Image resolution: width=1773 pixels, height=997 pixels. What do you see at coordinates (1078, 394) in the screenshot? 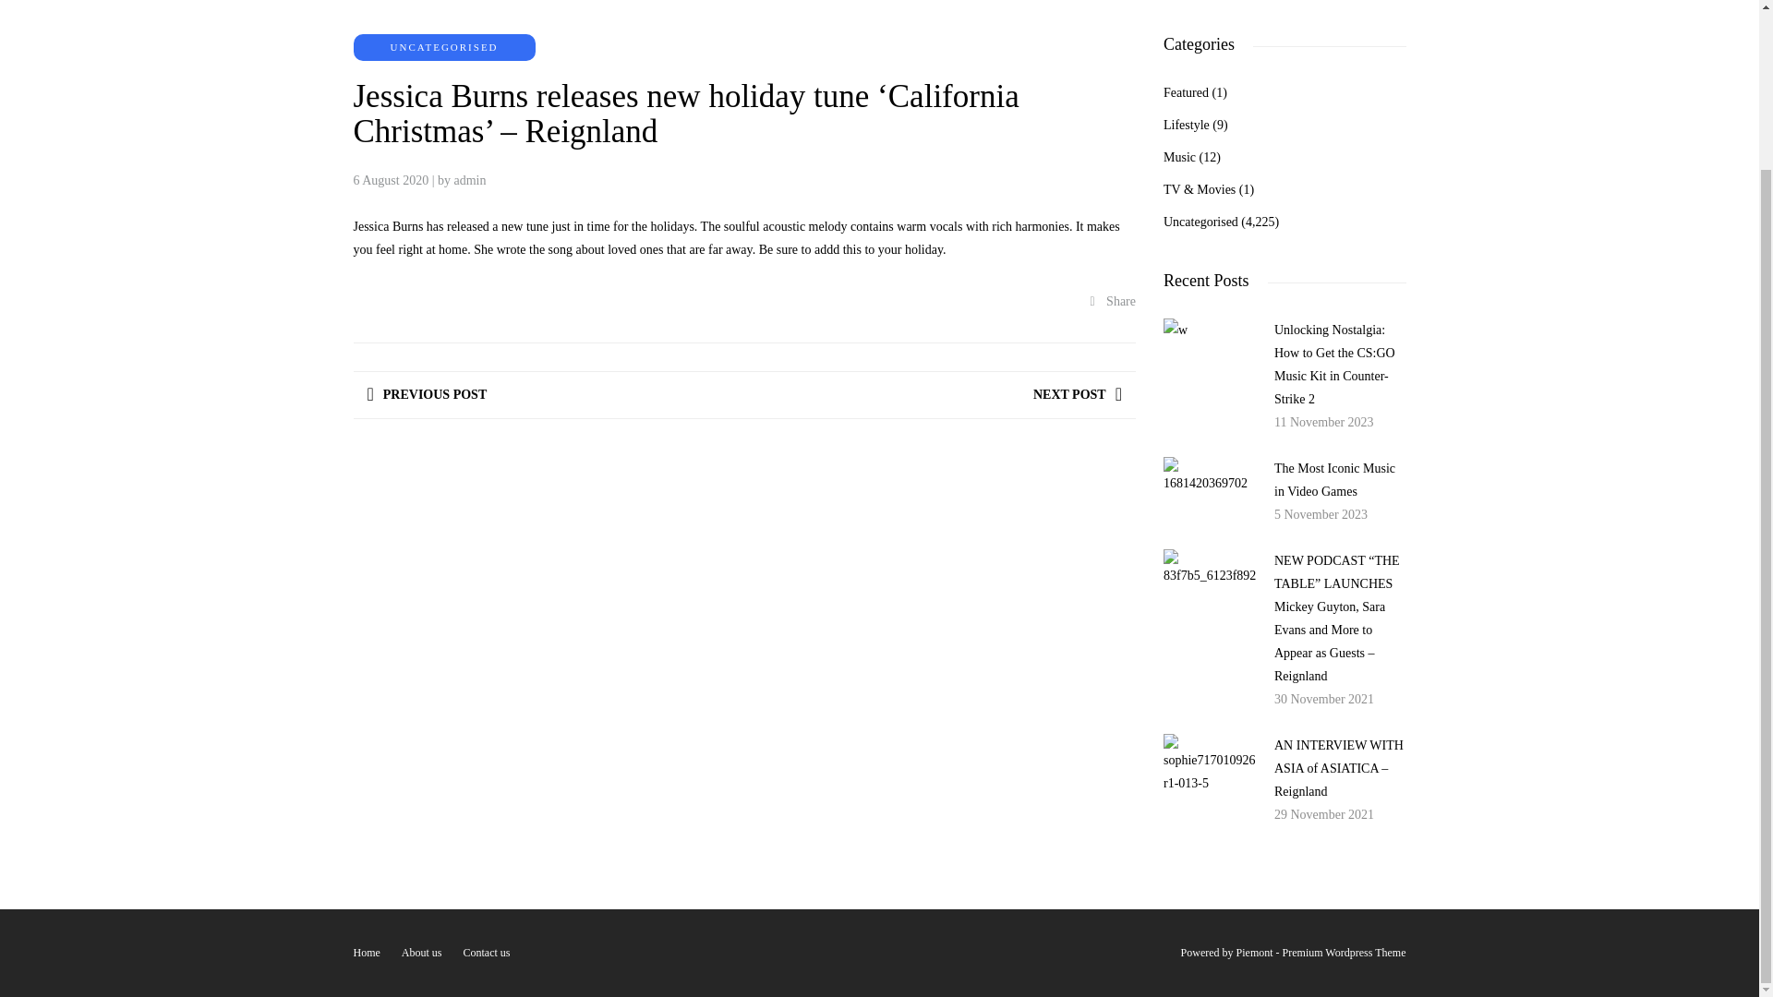
I see `NEXT POST` at bounding box center [1078, 394].